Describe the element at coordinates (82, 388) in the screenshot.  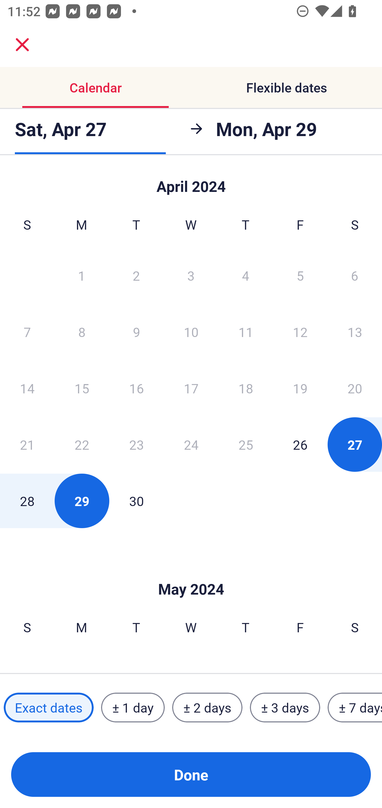
I see `15 Monday, April 15, 2024` at that location.